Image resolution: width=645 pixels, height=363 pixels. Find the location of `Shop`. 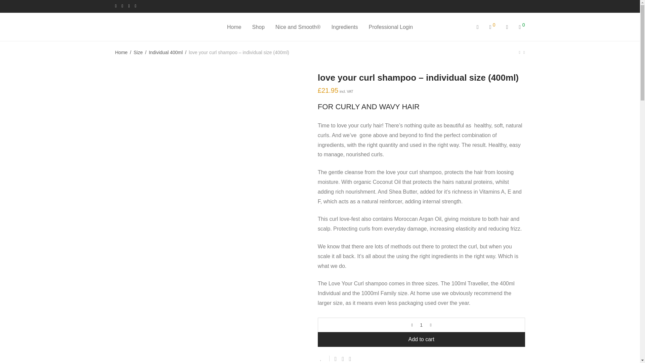

Shop is located at coordinates (258, 27).